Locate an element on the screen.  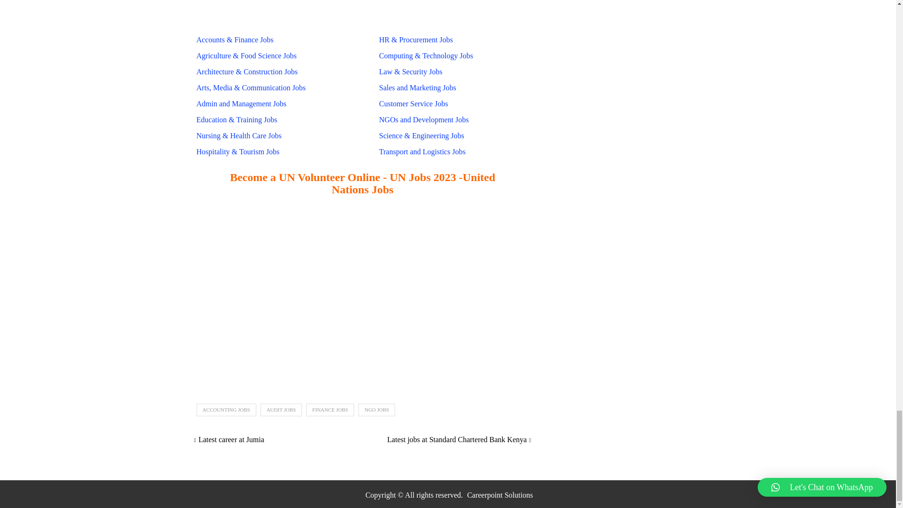
Transport and Logistics Jobs is located at coordinates (422, 151).